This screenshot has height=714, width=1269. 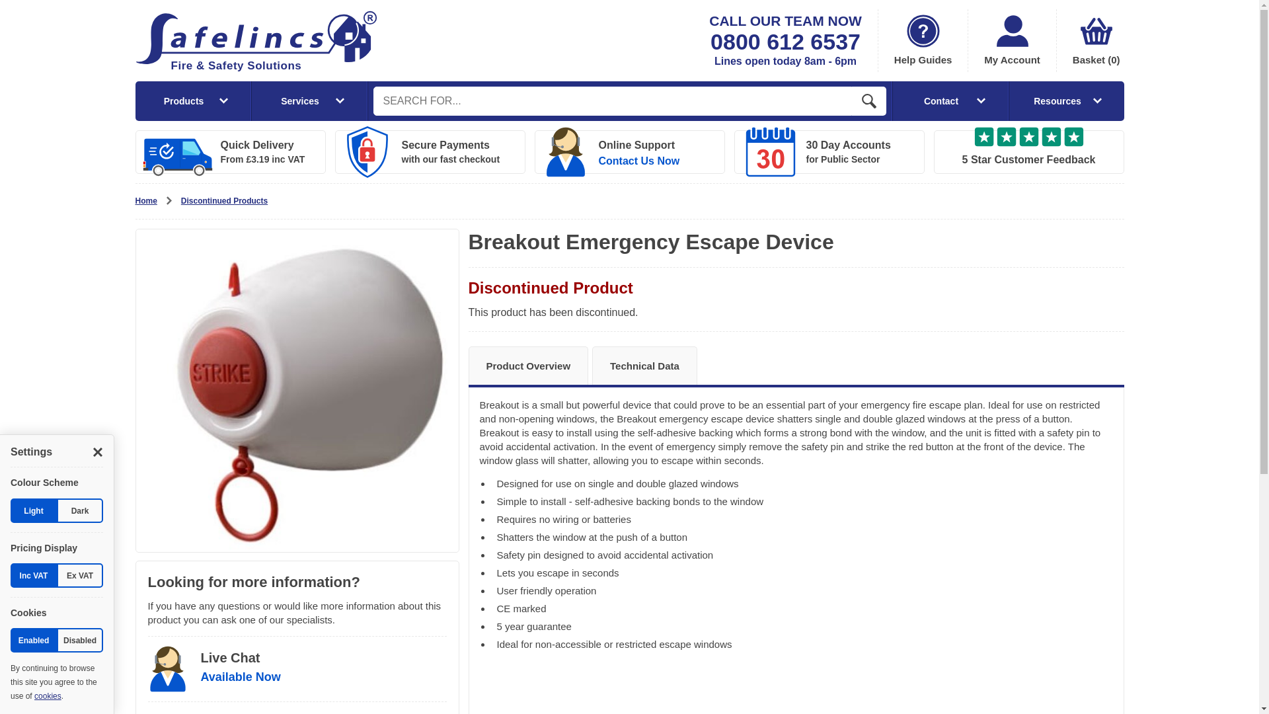 I want to click on Resources, so click(x=1067, y=100).